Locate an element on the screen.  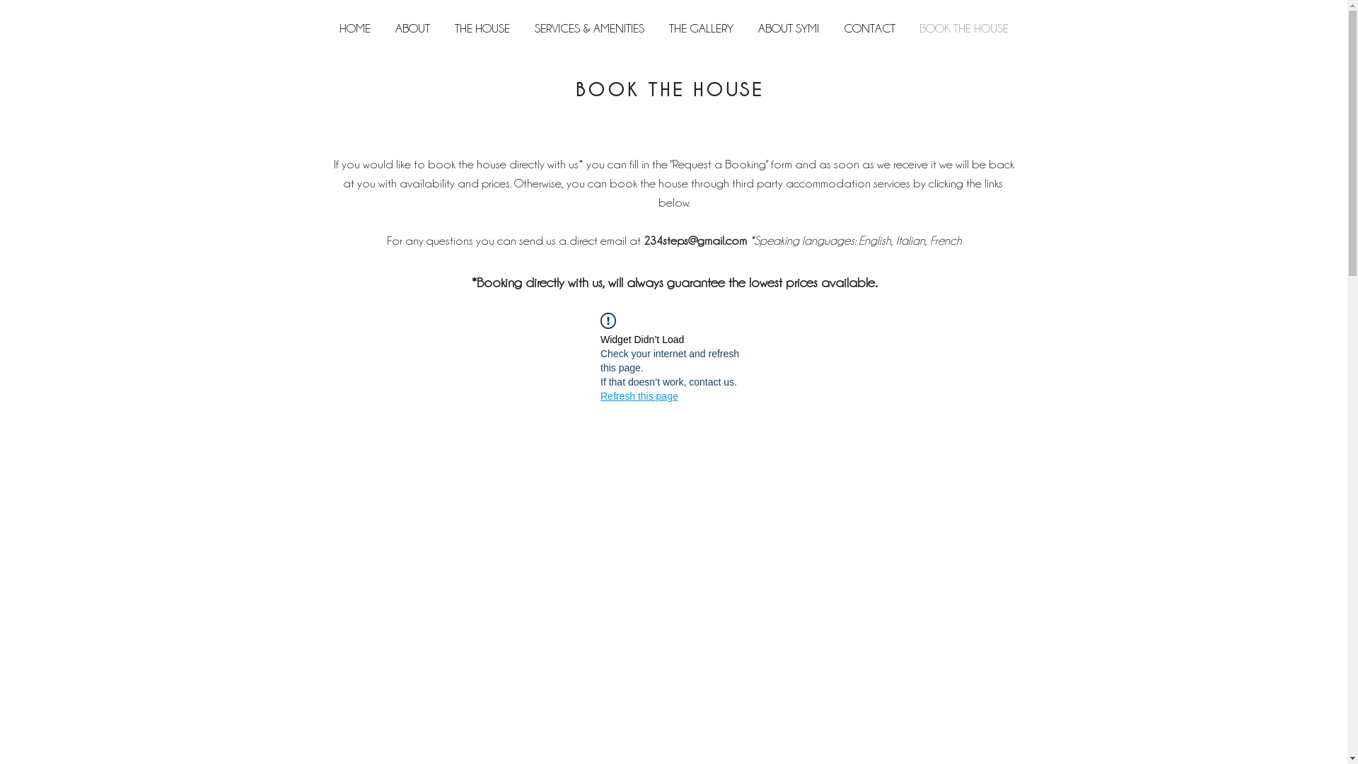
Refresh this page is located at coordinates (639, 396).